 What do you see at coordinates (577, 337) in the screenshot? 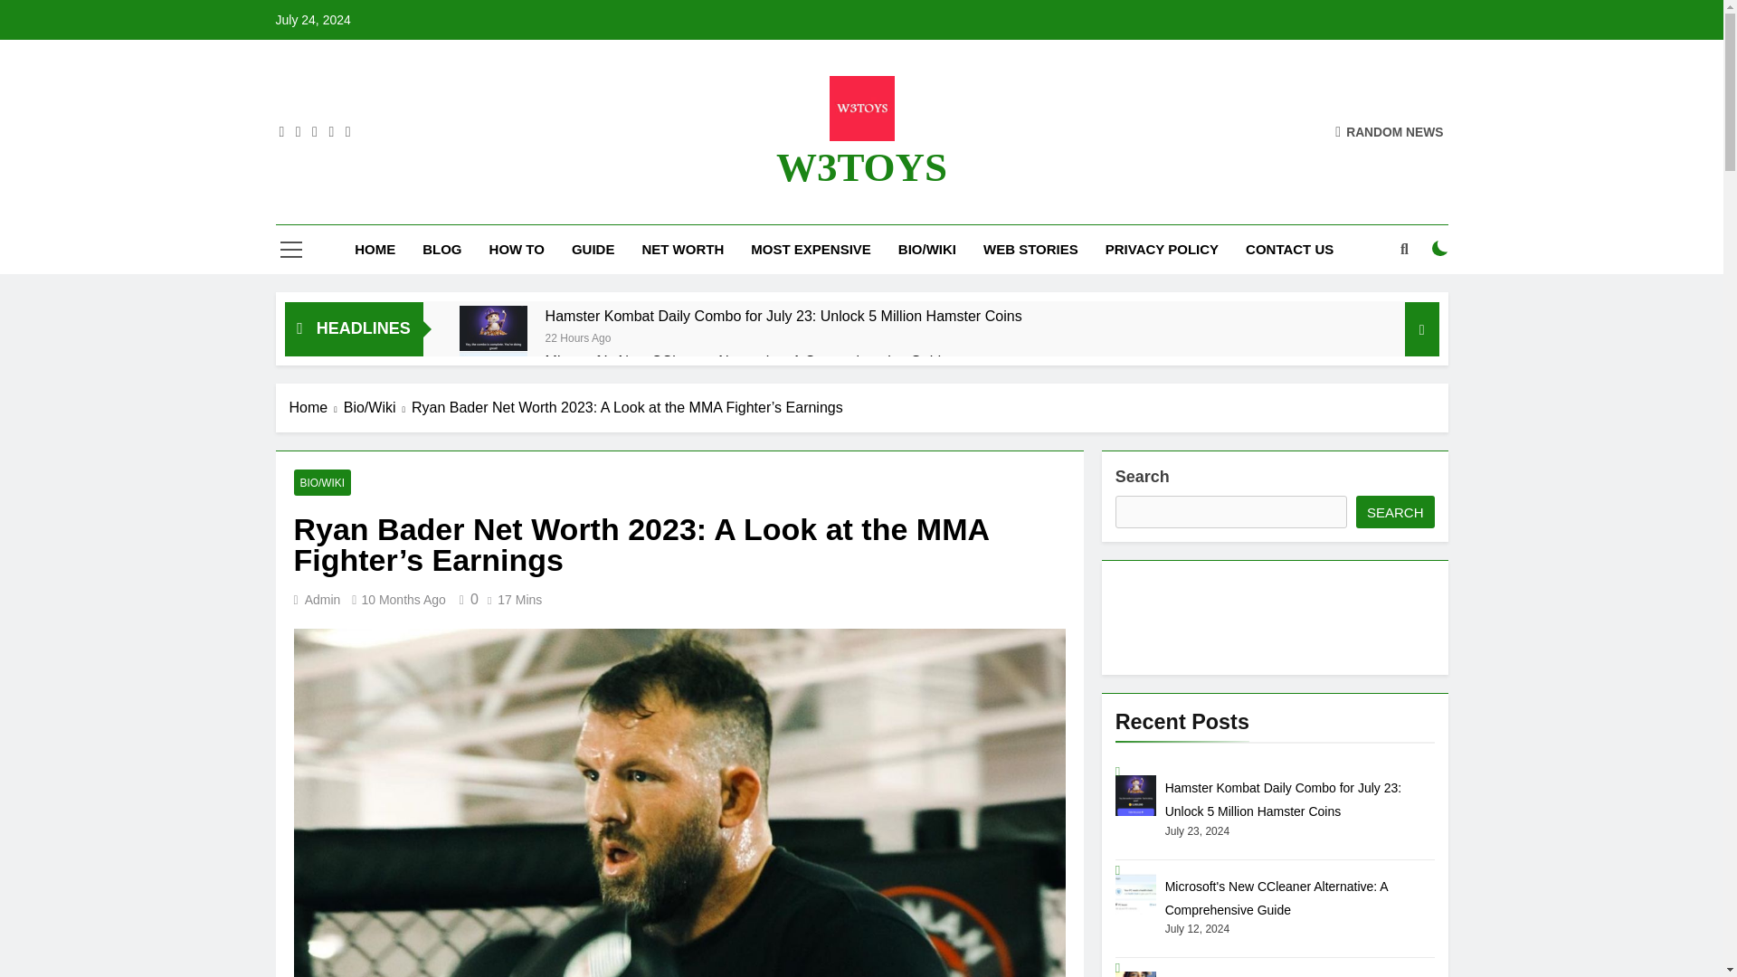
I see `22 Hours Ago` at bounding box center [577, 337].